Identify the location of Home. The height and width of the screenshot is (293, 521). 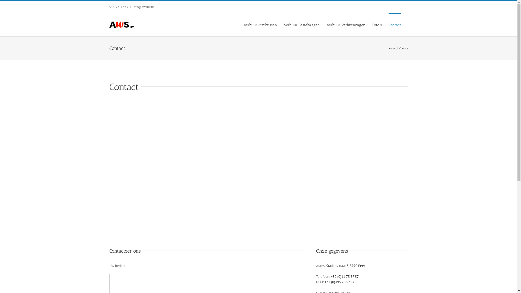
(392, 48).